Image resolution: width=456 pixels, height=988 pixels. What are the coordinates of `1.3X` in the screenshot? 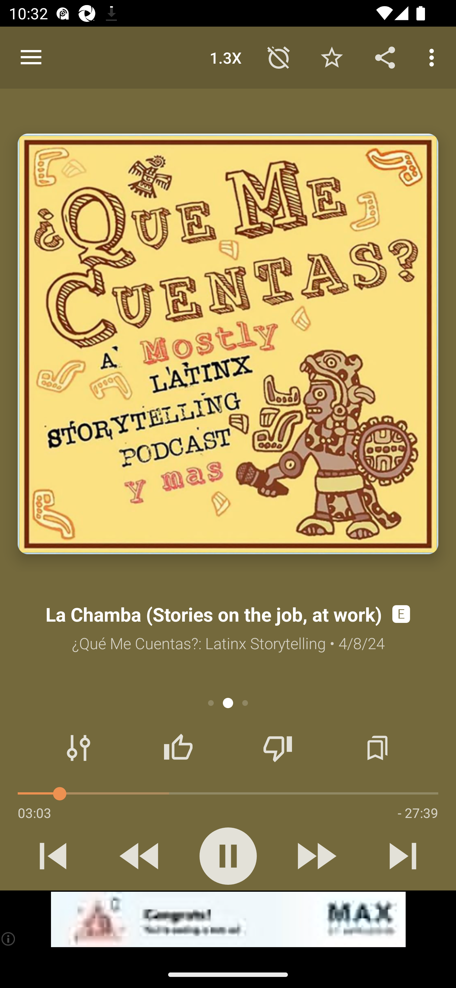 It's located at (225, 57).